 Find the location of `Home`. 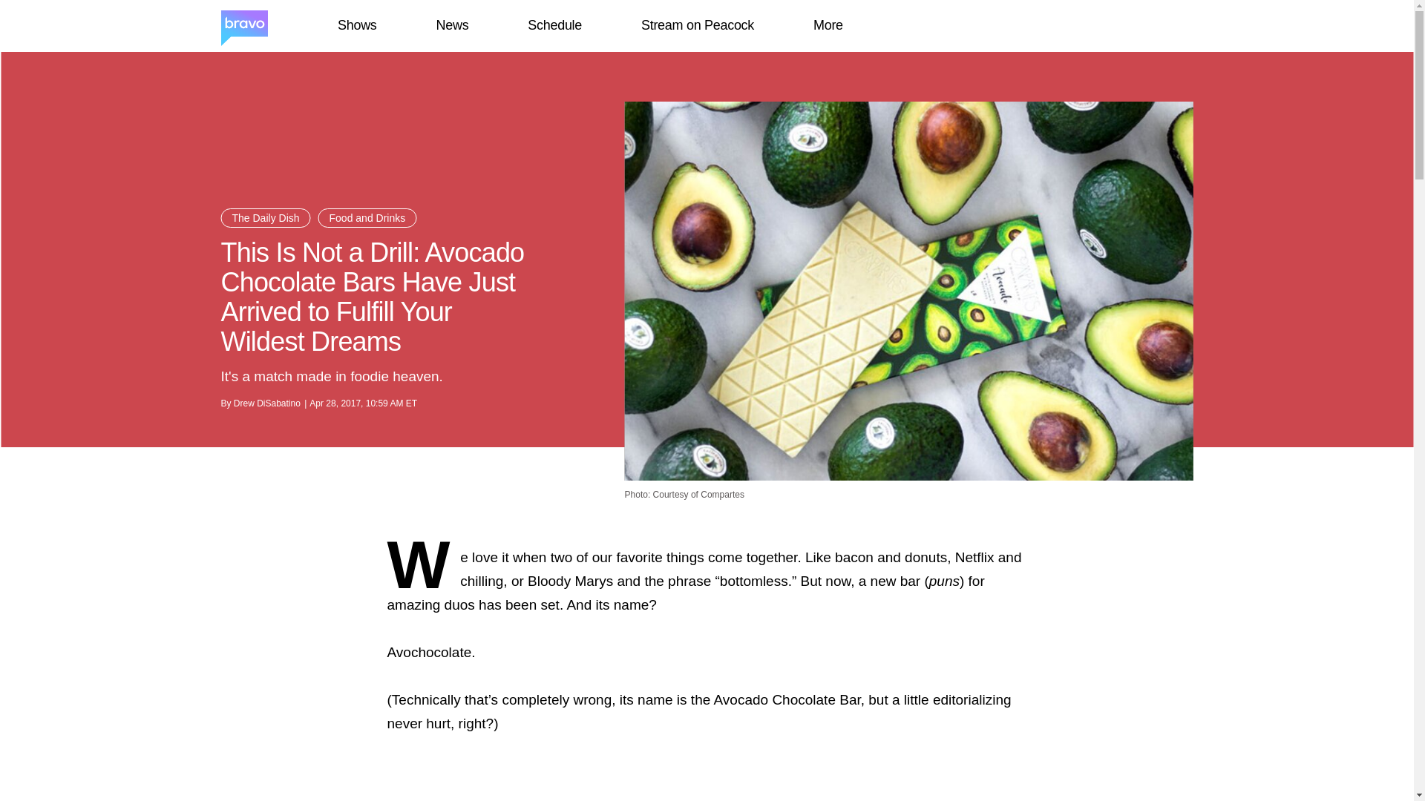

Home is located at coordinates (243, 26).